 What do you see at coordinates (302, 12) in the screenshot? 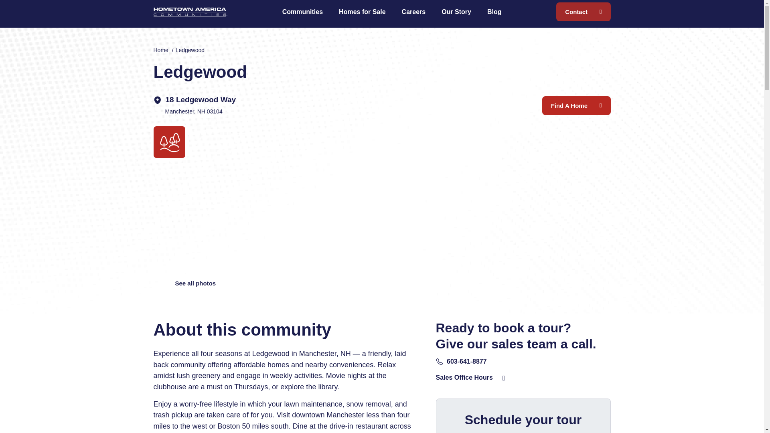
I see `Communities` at bounding box center [302, 12].